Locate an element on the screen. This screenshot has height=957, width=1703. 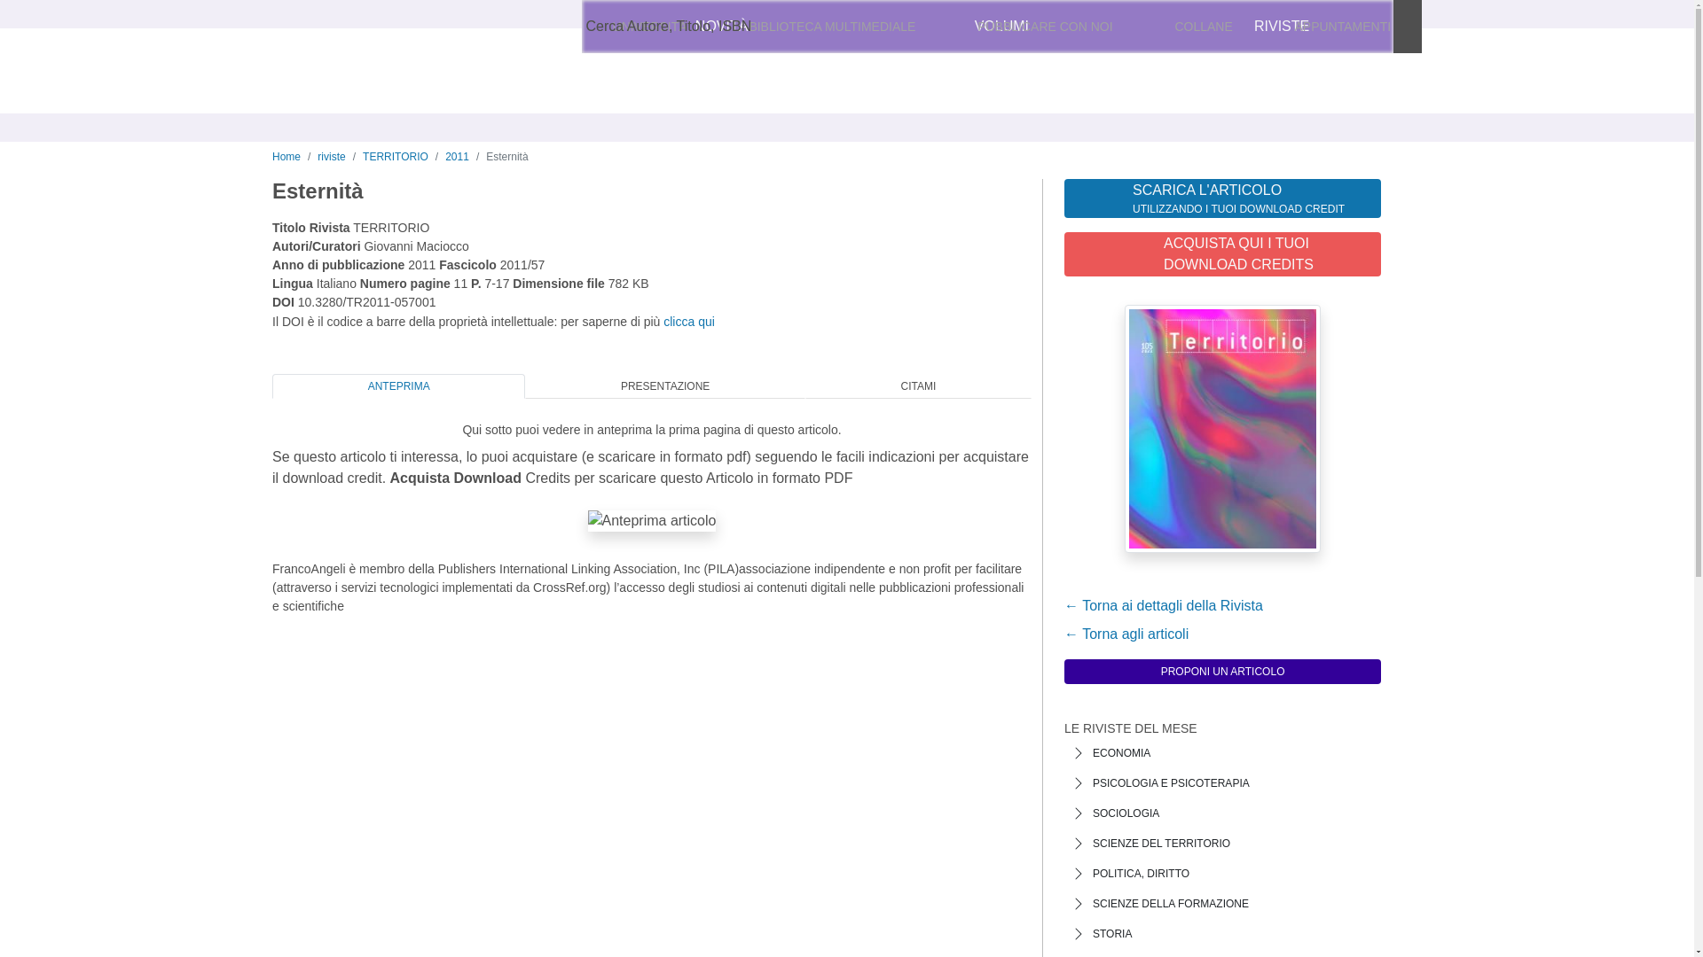
BIBLIOTECA MULTIMEDIALE is located at coordinates (832, 27).